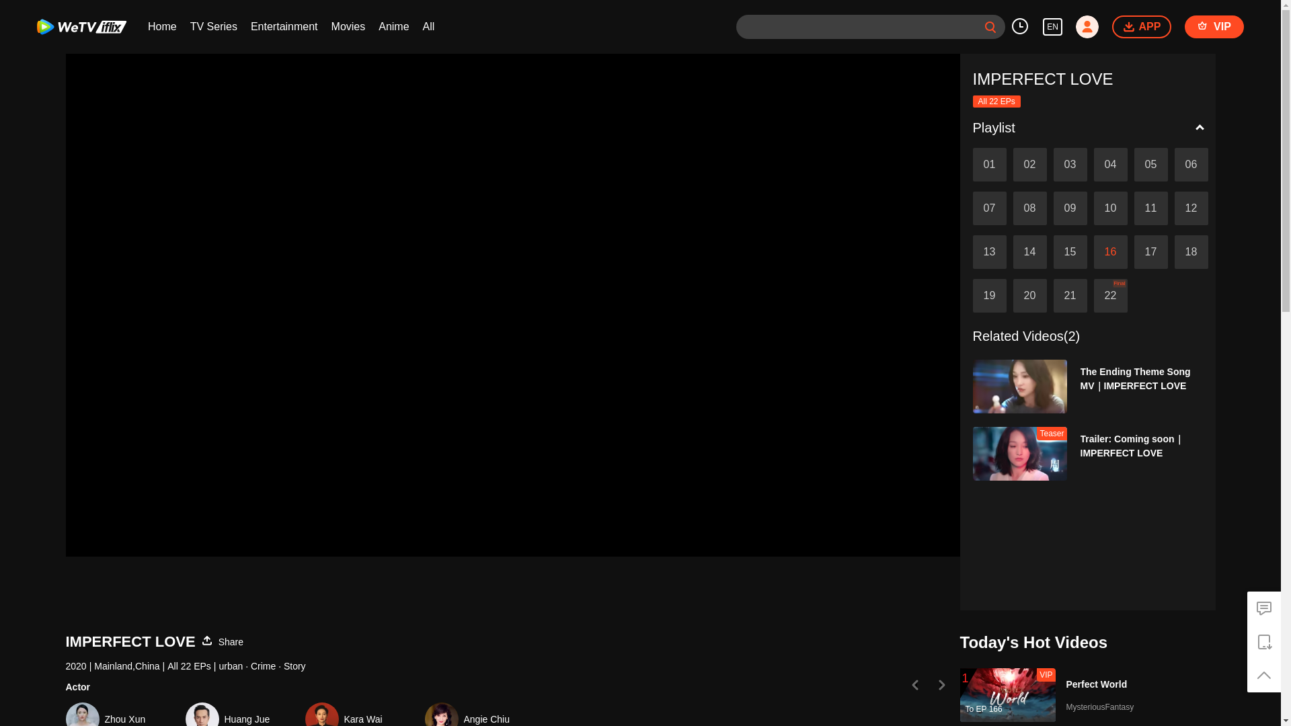  I want to click on VIP, so click(1214, 27).